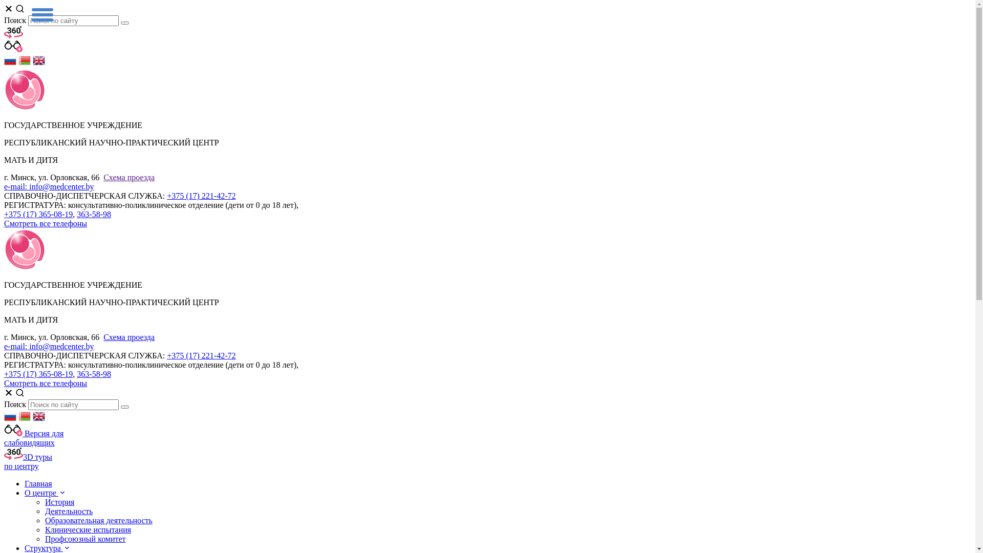 Image resolution: width=983 pixels, height=553 pixels. Describe the element at coordinates (39, 63) in the screenshot. I see `English` at that location.